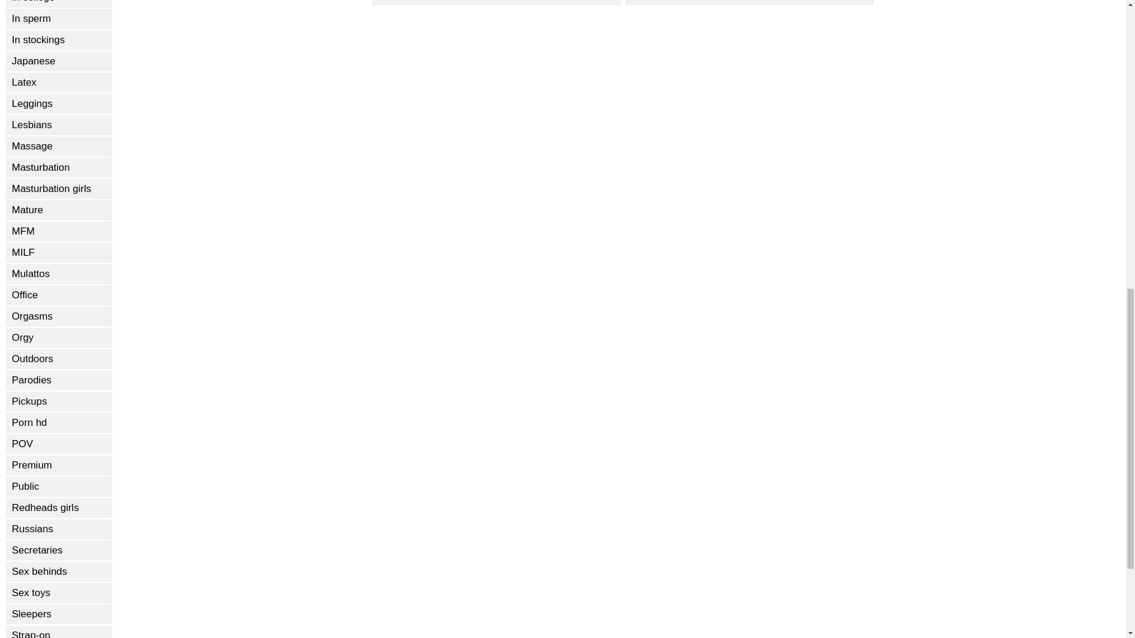 This screenshot has width=1135, height=638. What do you see at coordinates (59, 61) in the screenshot?
I see `Japanese` at bounding box center [59, 61].